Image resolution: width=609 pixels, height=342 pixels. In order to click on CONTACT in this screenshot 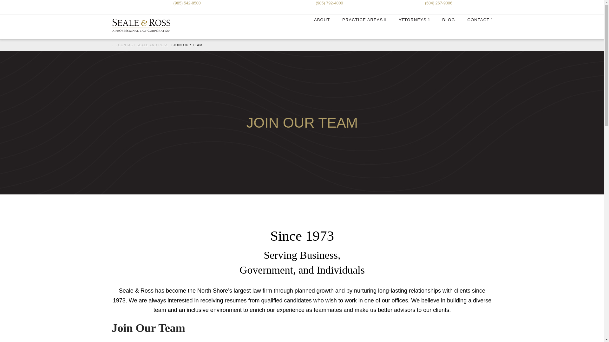, I will do `click(480, 27)`.